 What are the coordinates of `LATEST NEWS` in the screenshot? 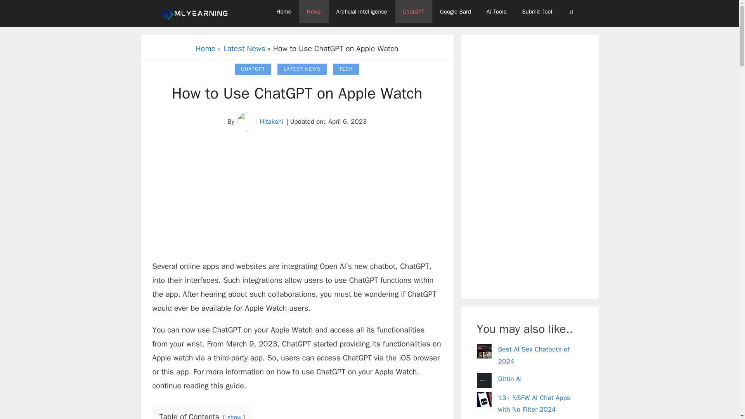 It's located at (302, 69).